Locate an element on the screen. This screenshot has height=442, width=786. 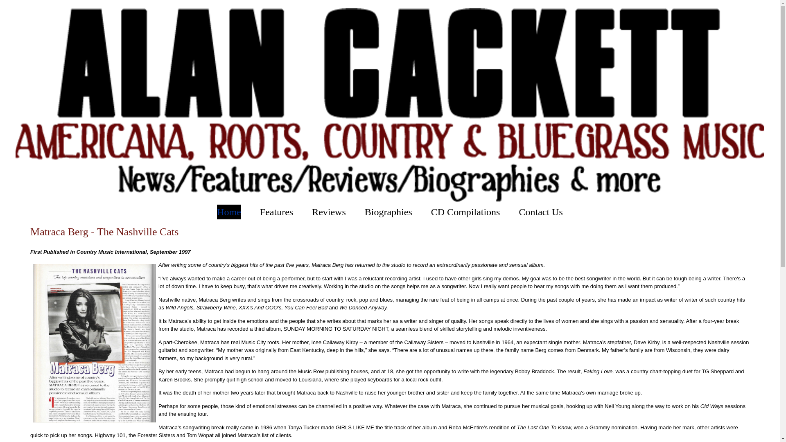
Features is located at coordinates (277, 212).